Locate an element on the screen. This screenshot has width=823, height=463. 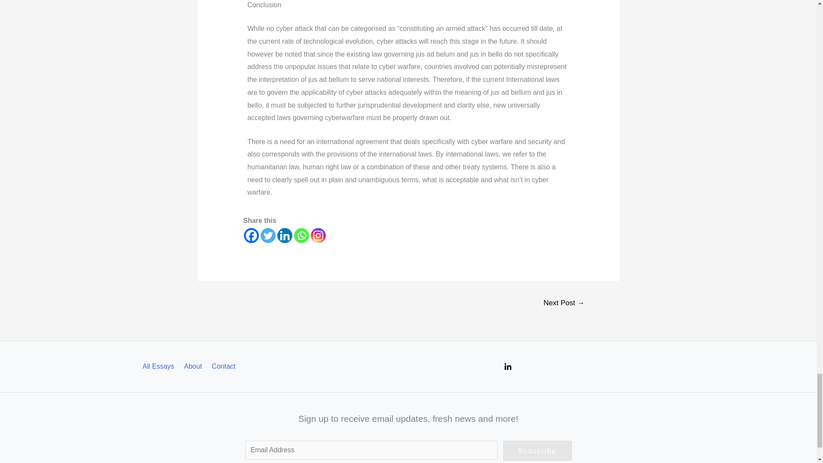
Linkedin is located at coordinates (285, 236).